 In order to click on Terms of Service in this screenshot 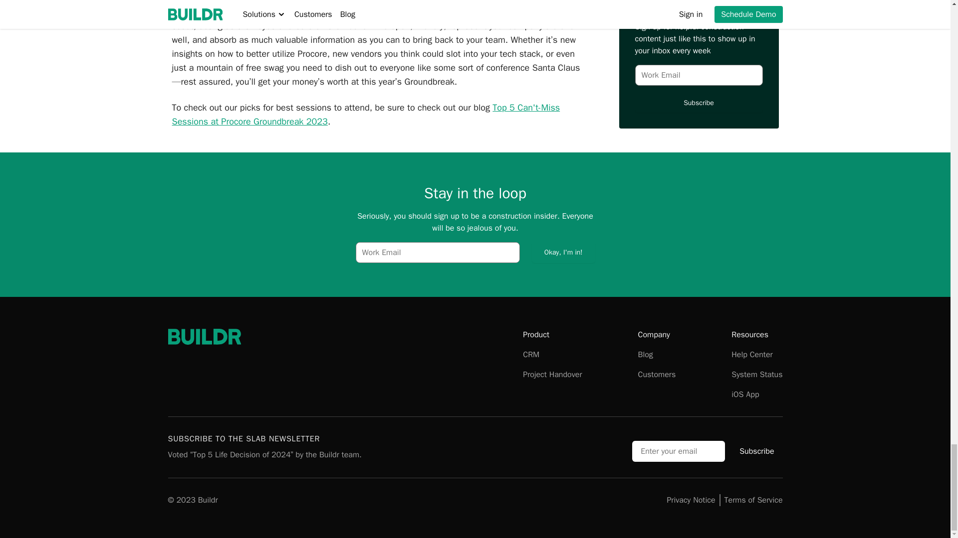, I will do `click(753, 500)`.